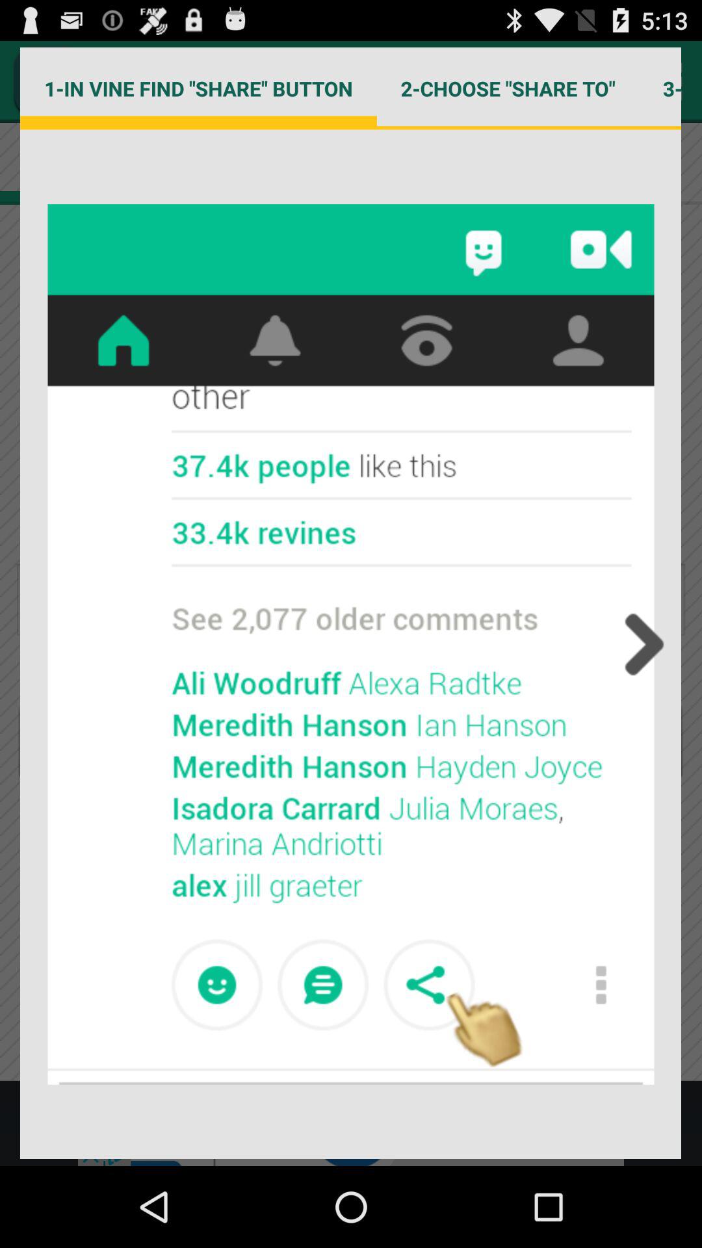 This screenshot has height=1248, width=702. Describe the element at coordinates (508, 88) in the screenshot. I see `turn on the app to the left of the 3-choose vdownloadr app` at that location.